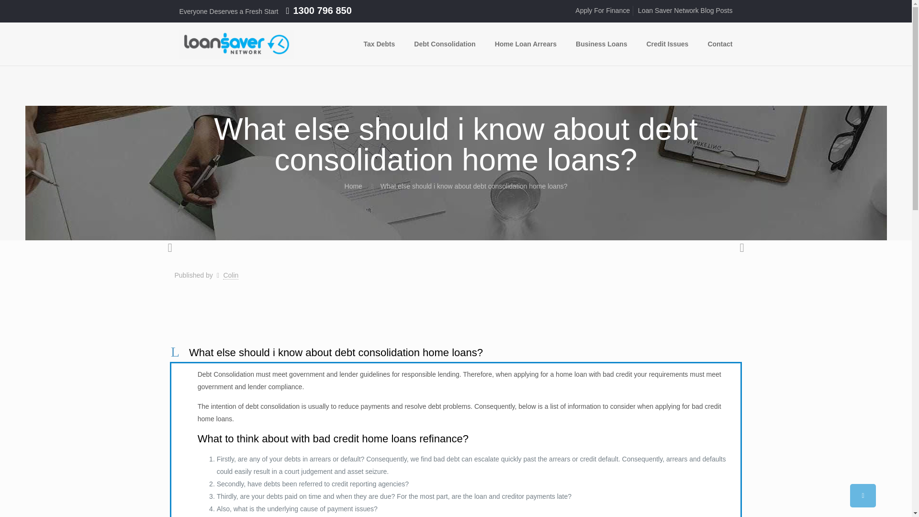 This screenshot has height=517, width=919. Describe the element at coordinates (602, 11) in the screenshot. I see `Apply For Finance` at that location.